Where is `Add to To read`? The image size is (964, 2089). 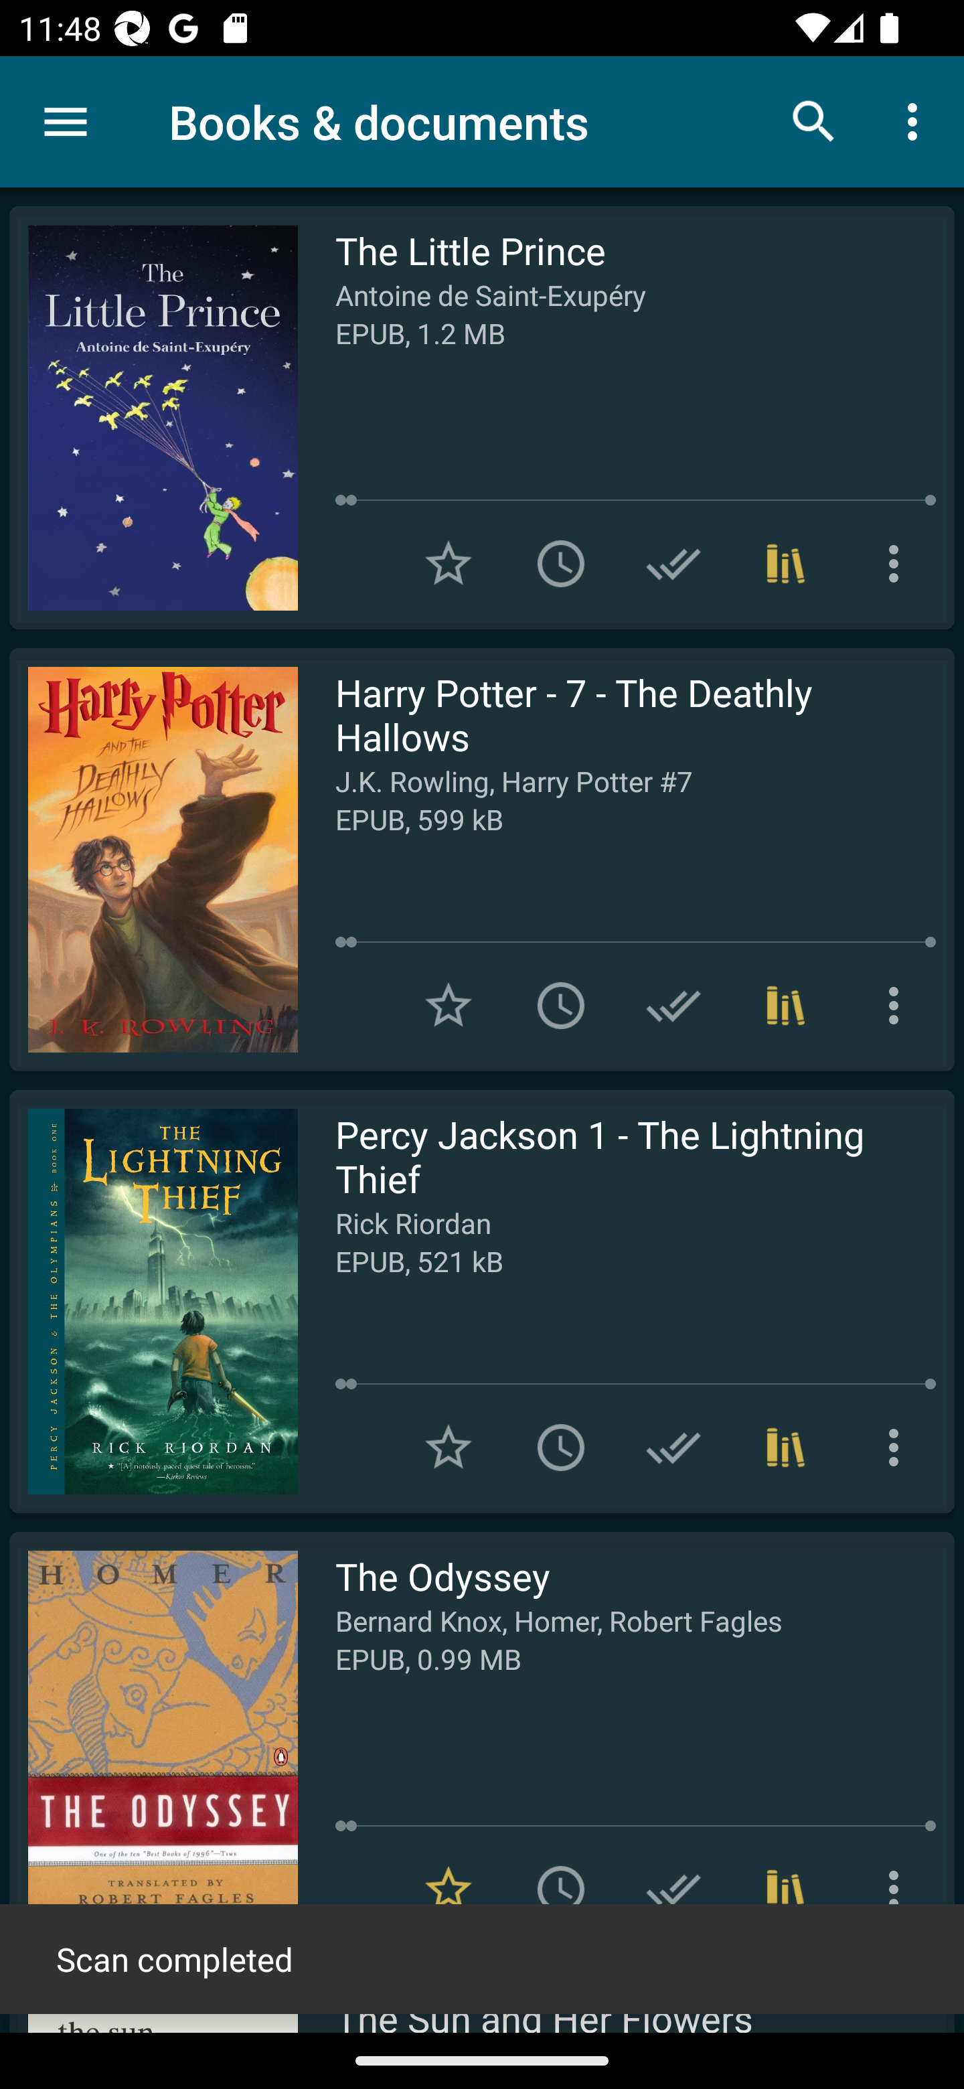
Add to To read is located at coordinates (561, 1004).